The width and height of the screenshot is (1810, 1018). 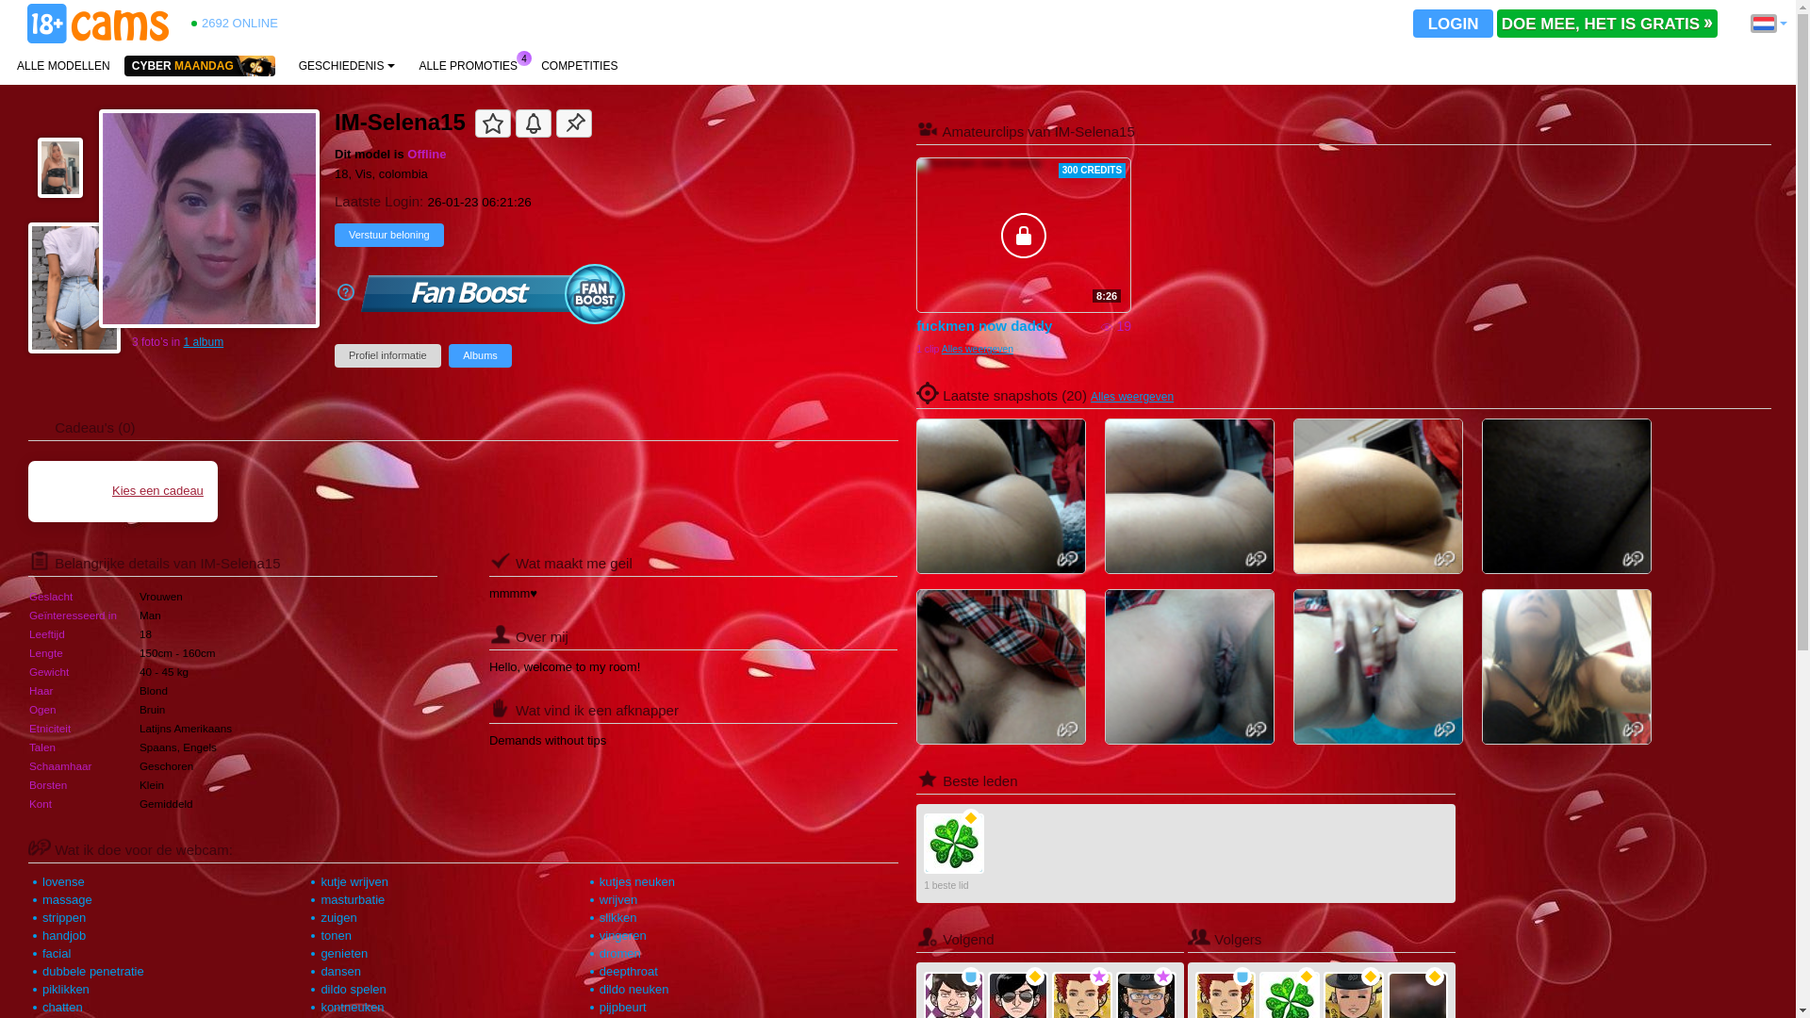 What do you see at coordinates (1035, 977) in the screenshot?
I see `Gold` at bounding box center [1035, 977].